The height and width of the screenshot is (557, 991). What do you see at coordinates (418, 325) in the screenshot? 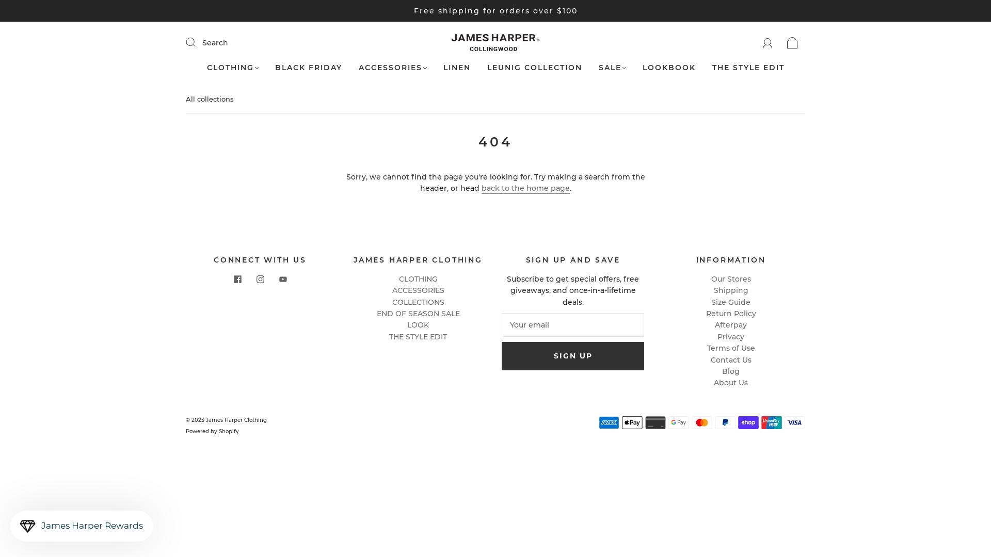
I see `LOOK` at bounding box center [418, 325].